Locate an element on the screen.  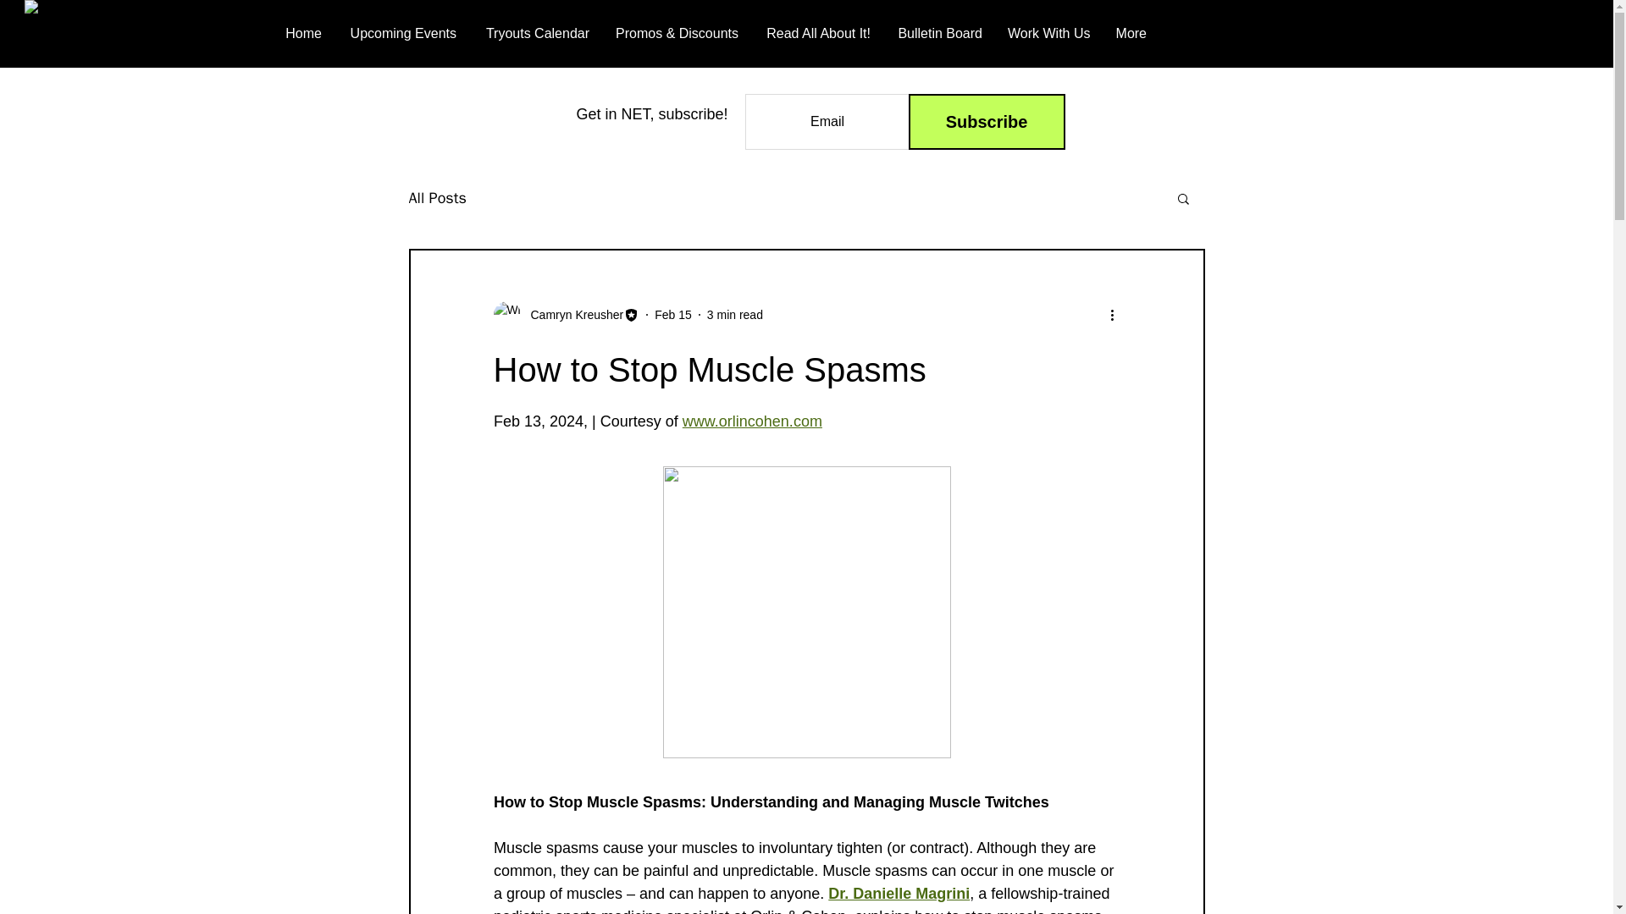
Dr. Danielle Magrini is located at coordinates (898, 894).